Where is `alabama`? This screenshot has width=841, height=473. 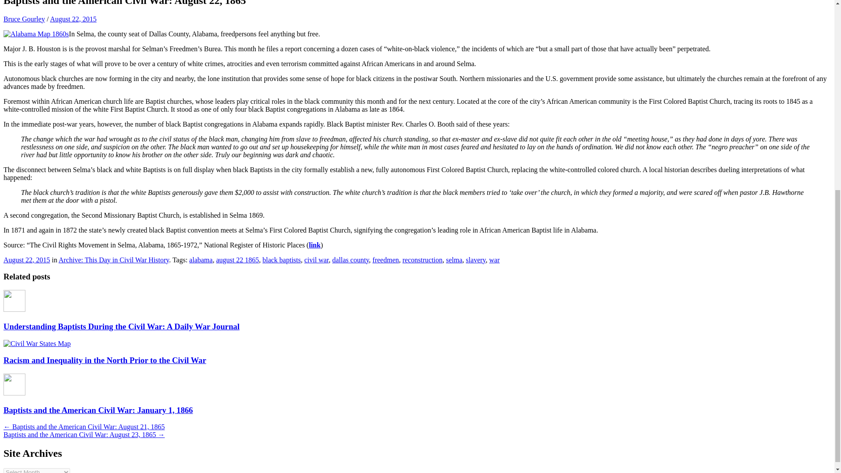
alabama is located at coordinates (201, 260).